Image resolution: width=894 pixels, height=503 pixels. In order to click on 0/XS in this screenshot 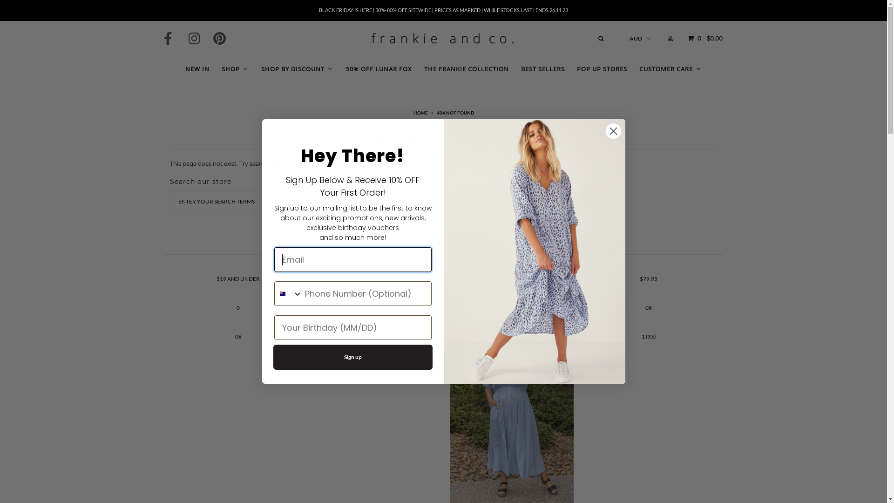, I will do `click(375, 307)`.